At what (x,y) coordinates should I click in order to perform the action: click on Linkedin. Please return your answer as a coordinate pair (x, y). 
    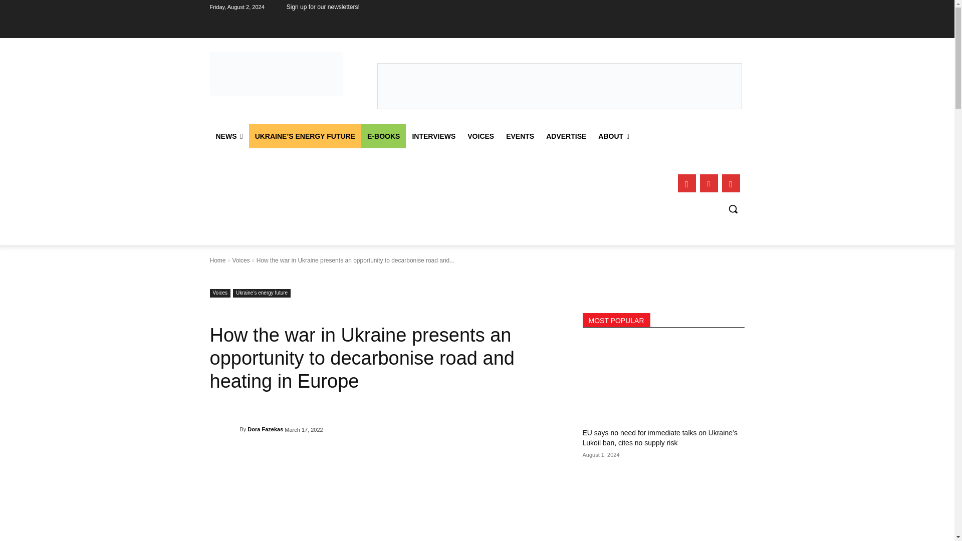
    Looking at the image, I should click on (708, 183).